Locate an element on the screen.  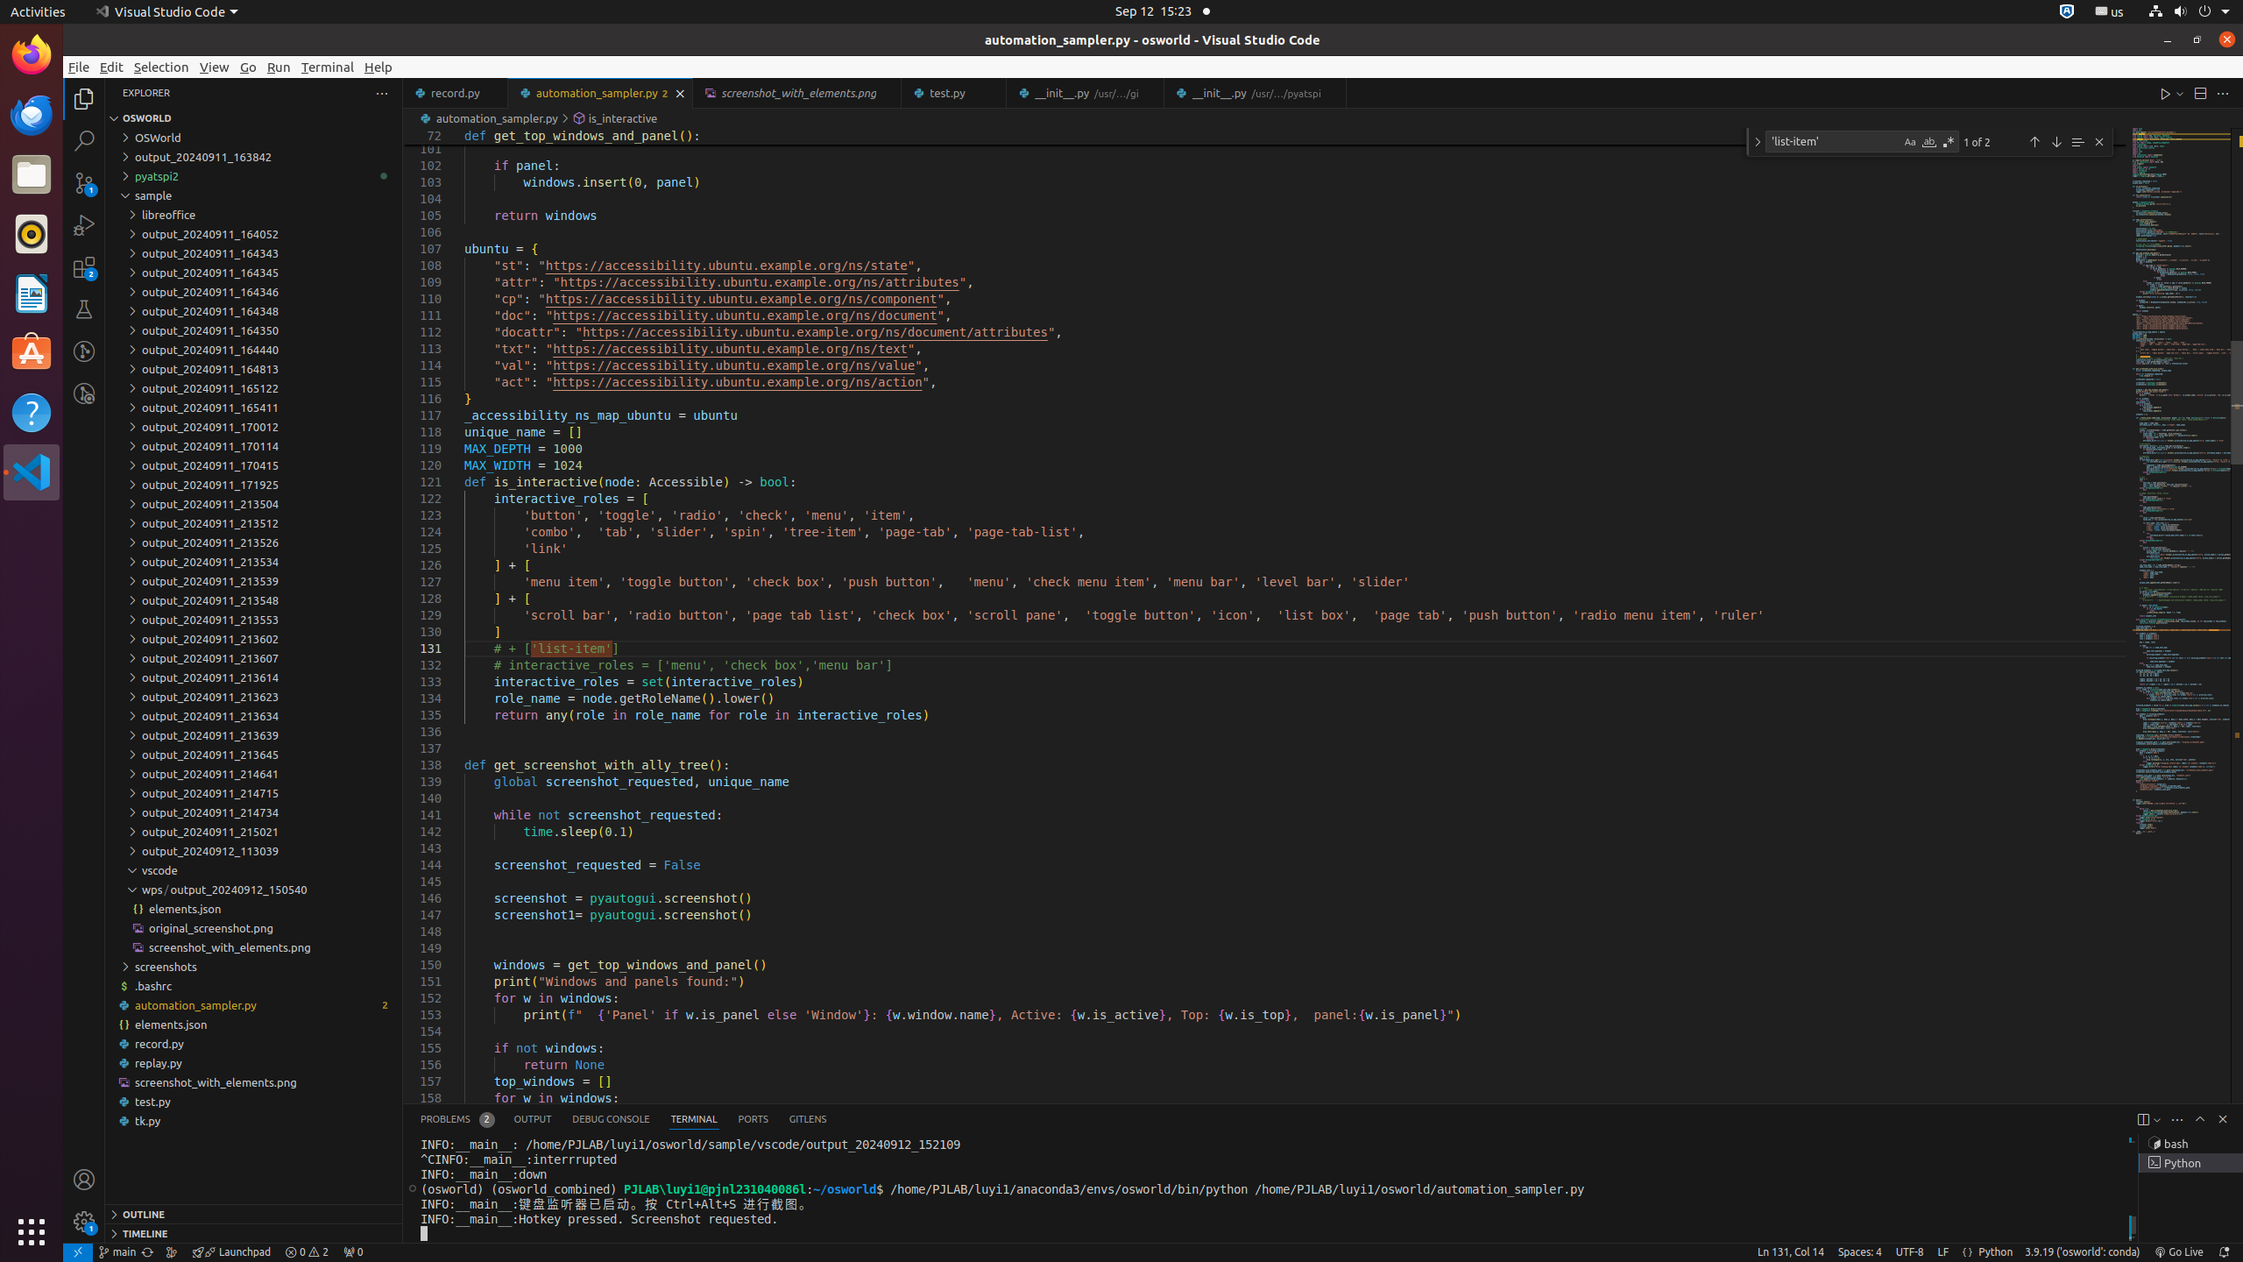
output_20240911_213639 is located at coordinates (254, 734).